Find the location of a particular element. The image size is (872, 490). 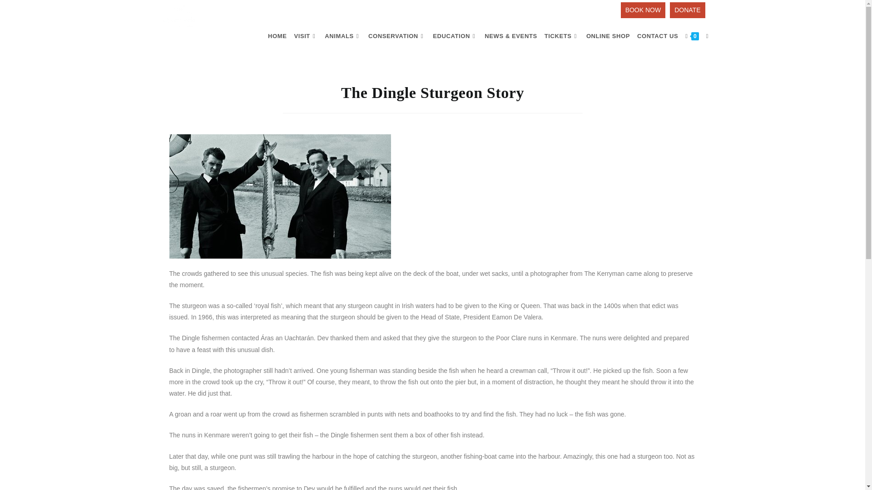

CONSERVATION is located at coordinates (396, 36).